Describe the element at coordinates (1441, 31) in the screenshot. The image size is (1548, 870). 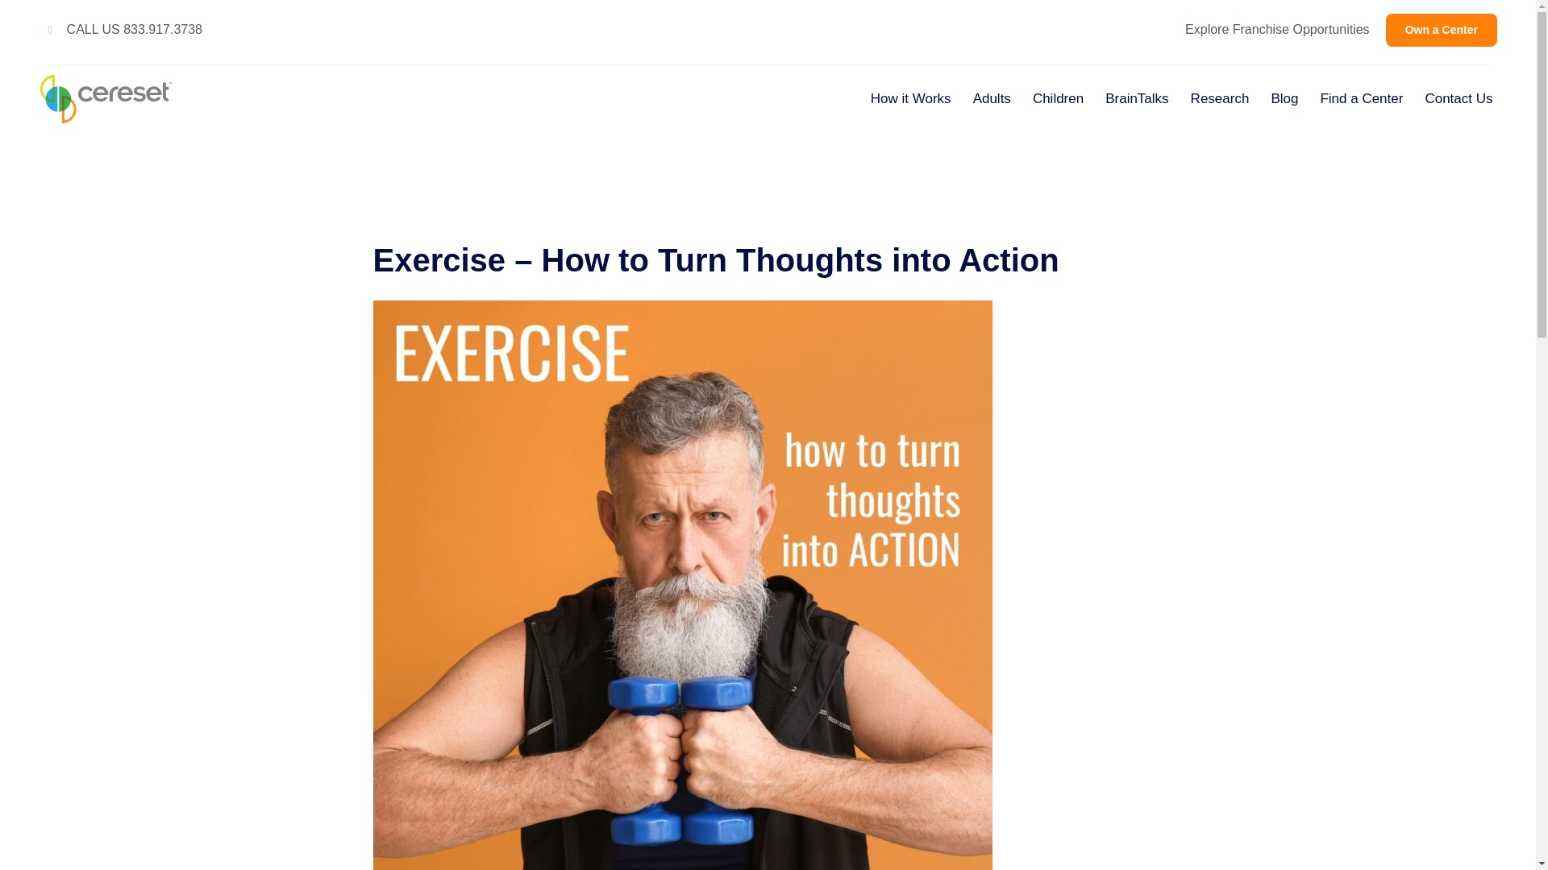
I see `Own a Center` at that location.